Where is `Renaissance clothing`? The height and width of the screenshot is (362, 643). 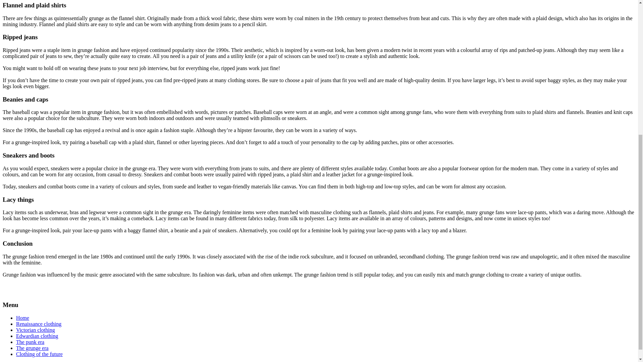 Renaissance clothing is located at coordinates (39, 324).